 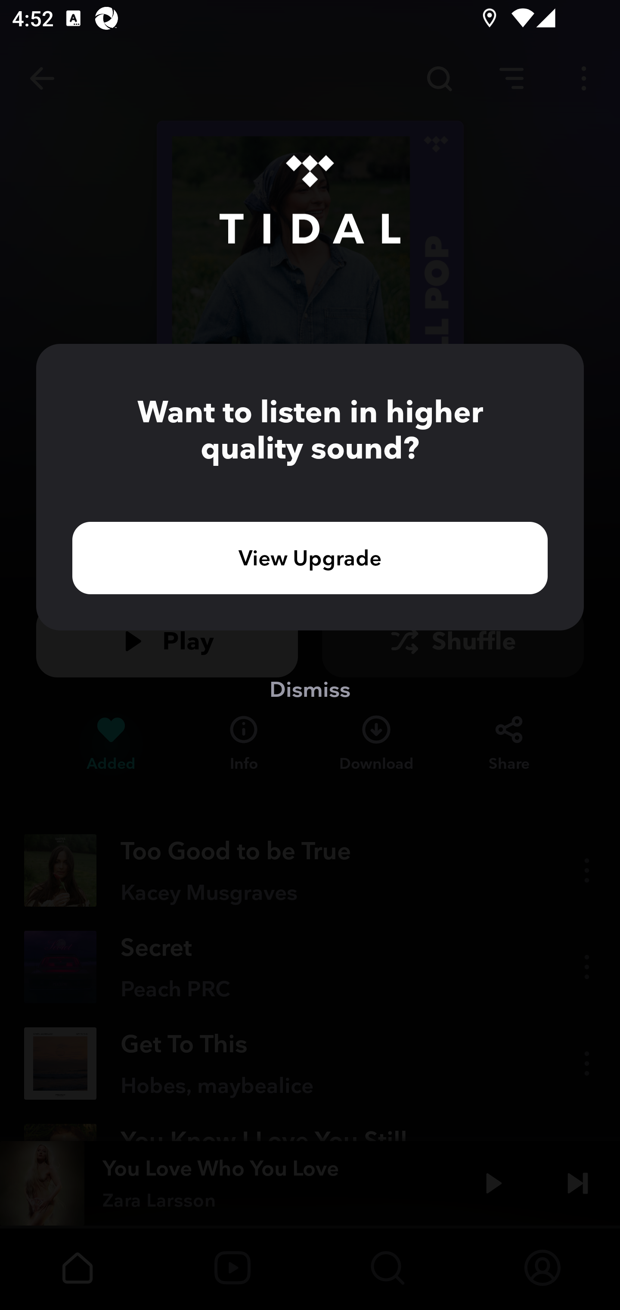 I want to click on View Upgrade, so click(x=310, y=558).